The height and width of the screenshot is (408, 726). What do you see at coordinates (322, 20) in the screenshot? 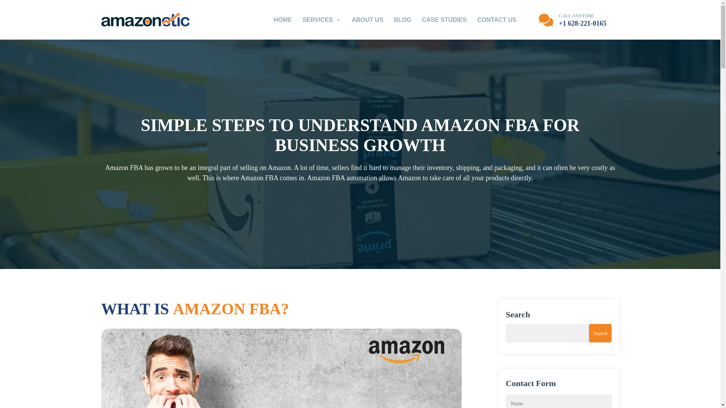
I see `SERVICES` at bounding box center [322, 20].